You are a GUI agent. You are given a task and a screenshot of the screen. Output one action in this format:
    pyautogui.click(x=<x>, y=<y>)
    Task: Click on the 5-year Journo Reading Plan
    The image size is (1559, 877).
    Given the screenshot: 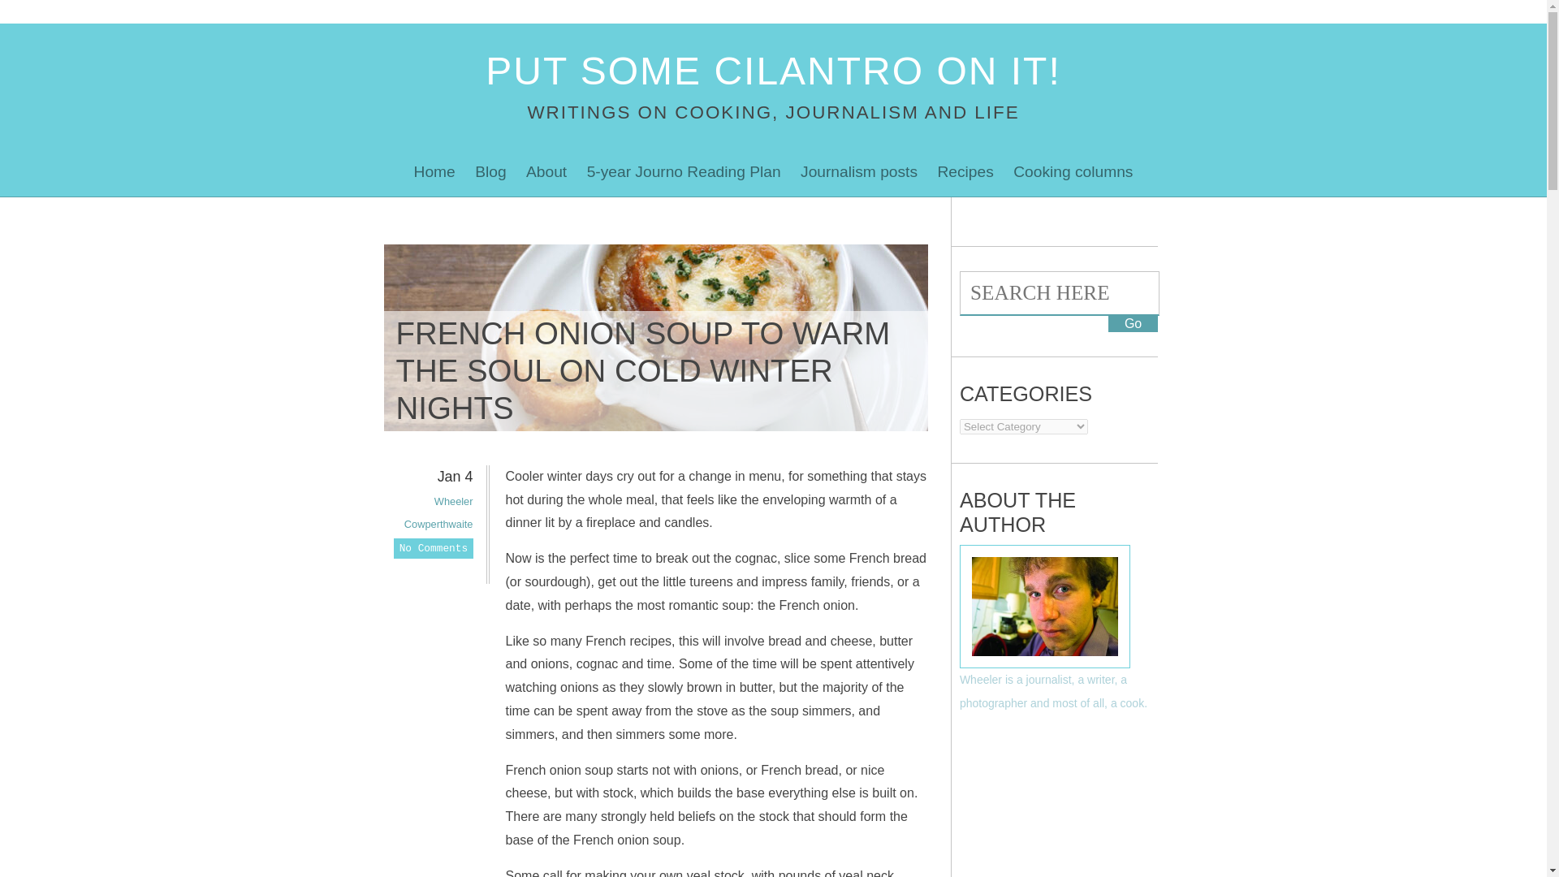 What is the action you would take?
    pyautogui.click(x=684, y=172)
    